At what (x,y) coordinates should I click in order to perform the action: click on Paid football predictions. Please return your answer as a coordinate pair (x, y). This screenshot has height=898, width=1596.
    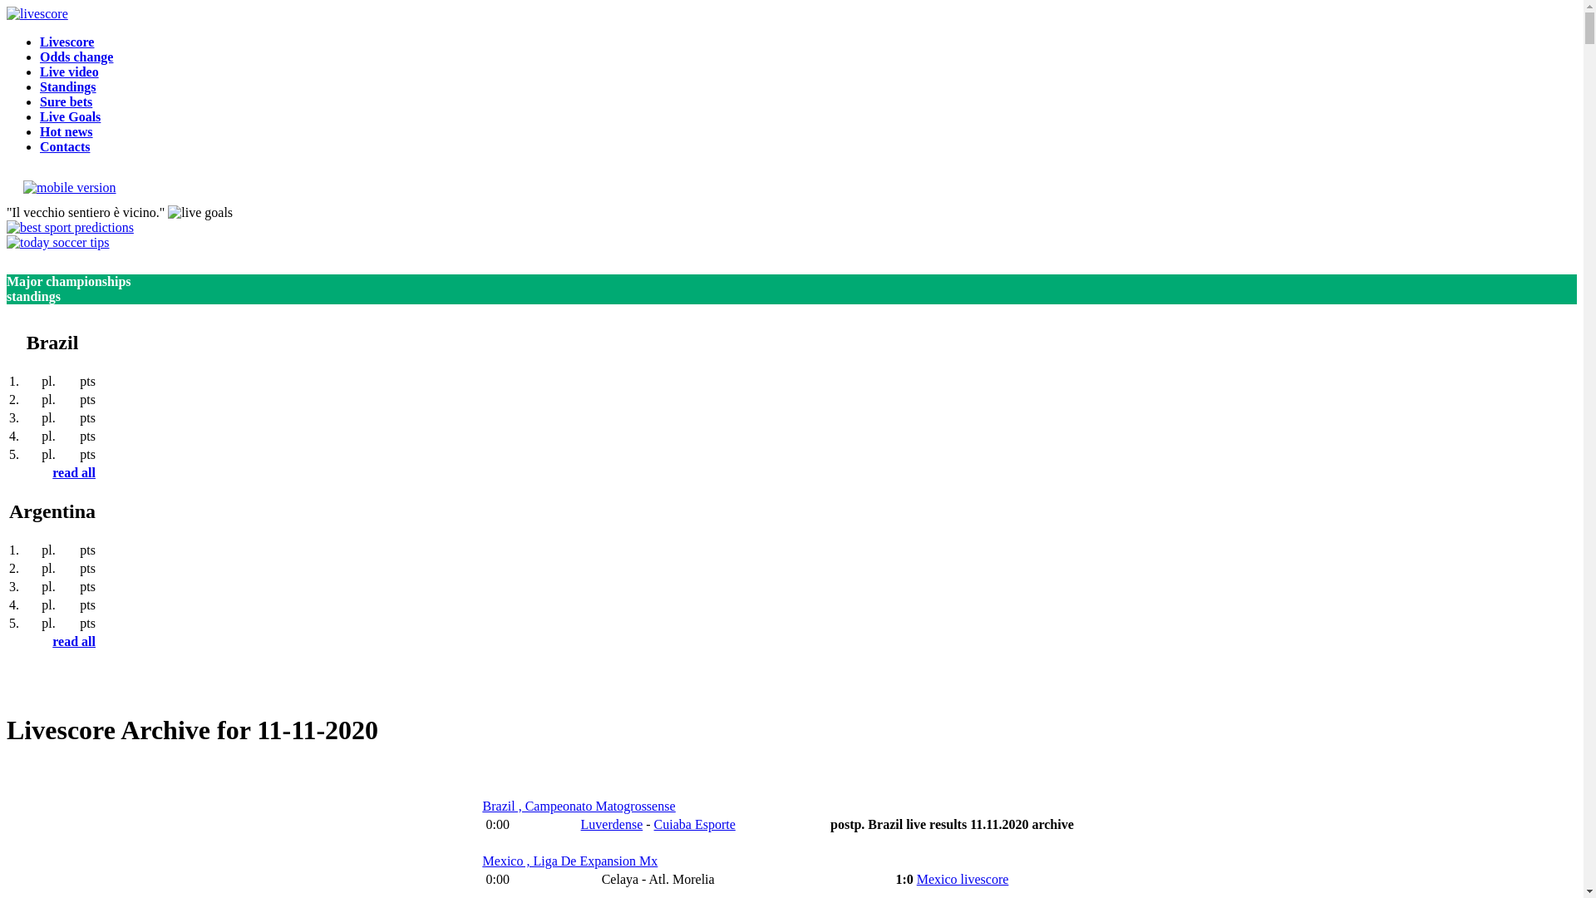
    Looking at the image, I should click on (58, 243).